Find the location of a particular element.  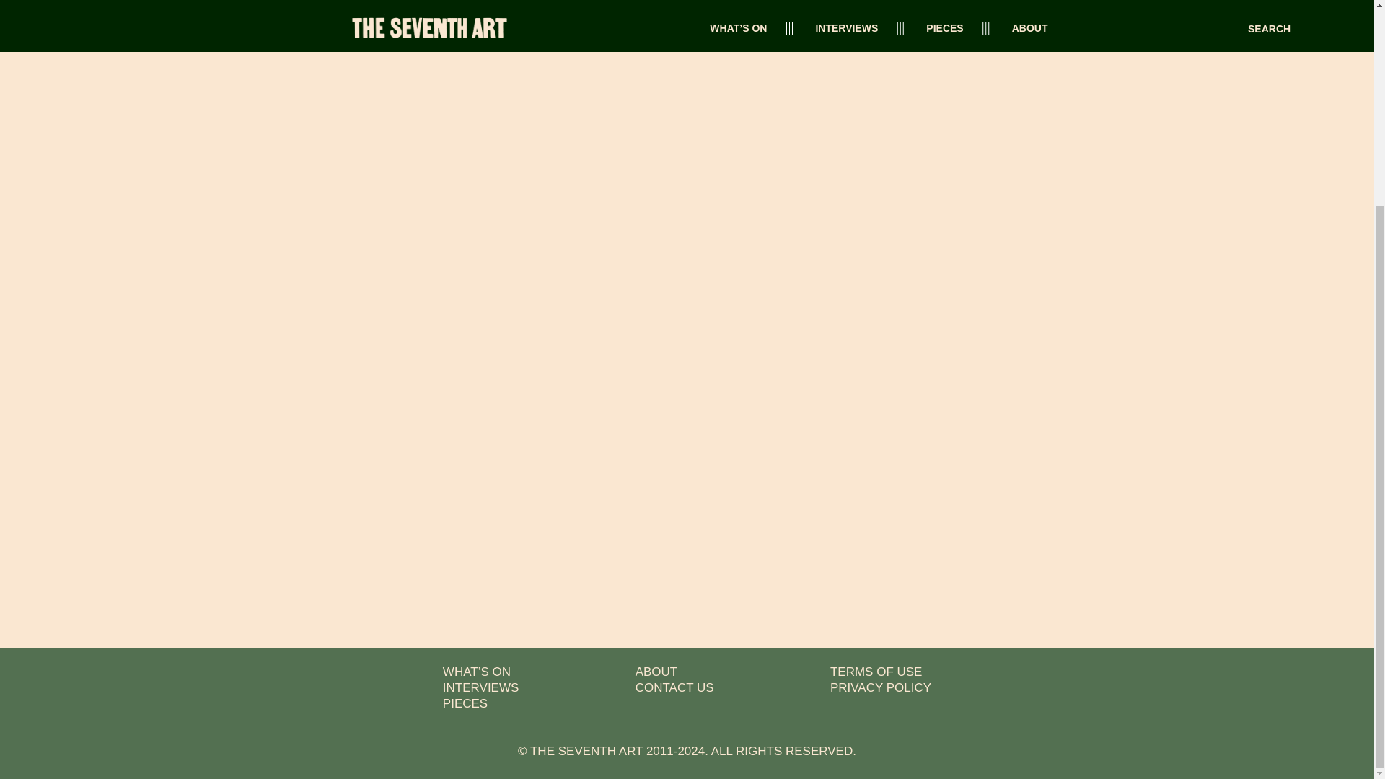

TERMS OF USE is located at coordinates (876, 672).